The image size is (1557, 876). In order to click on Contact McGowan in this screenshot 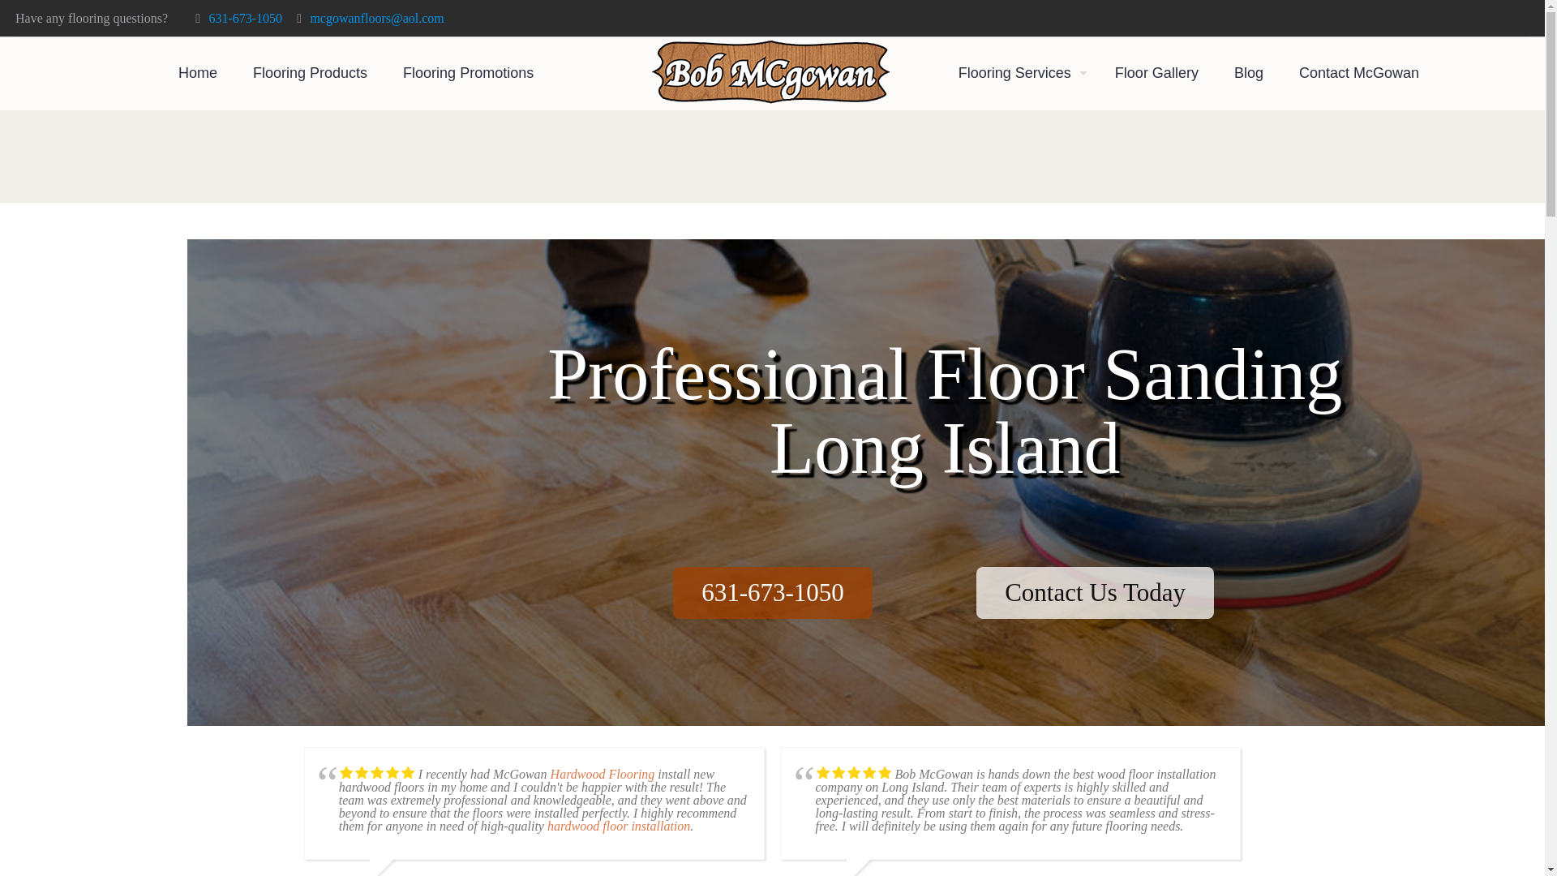, I will do `click(1359, 73)`.